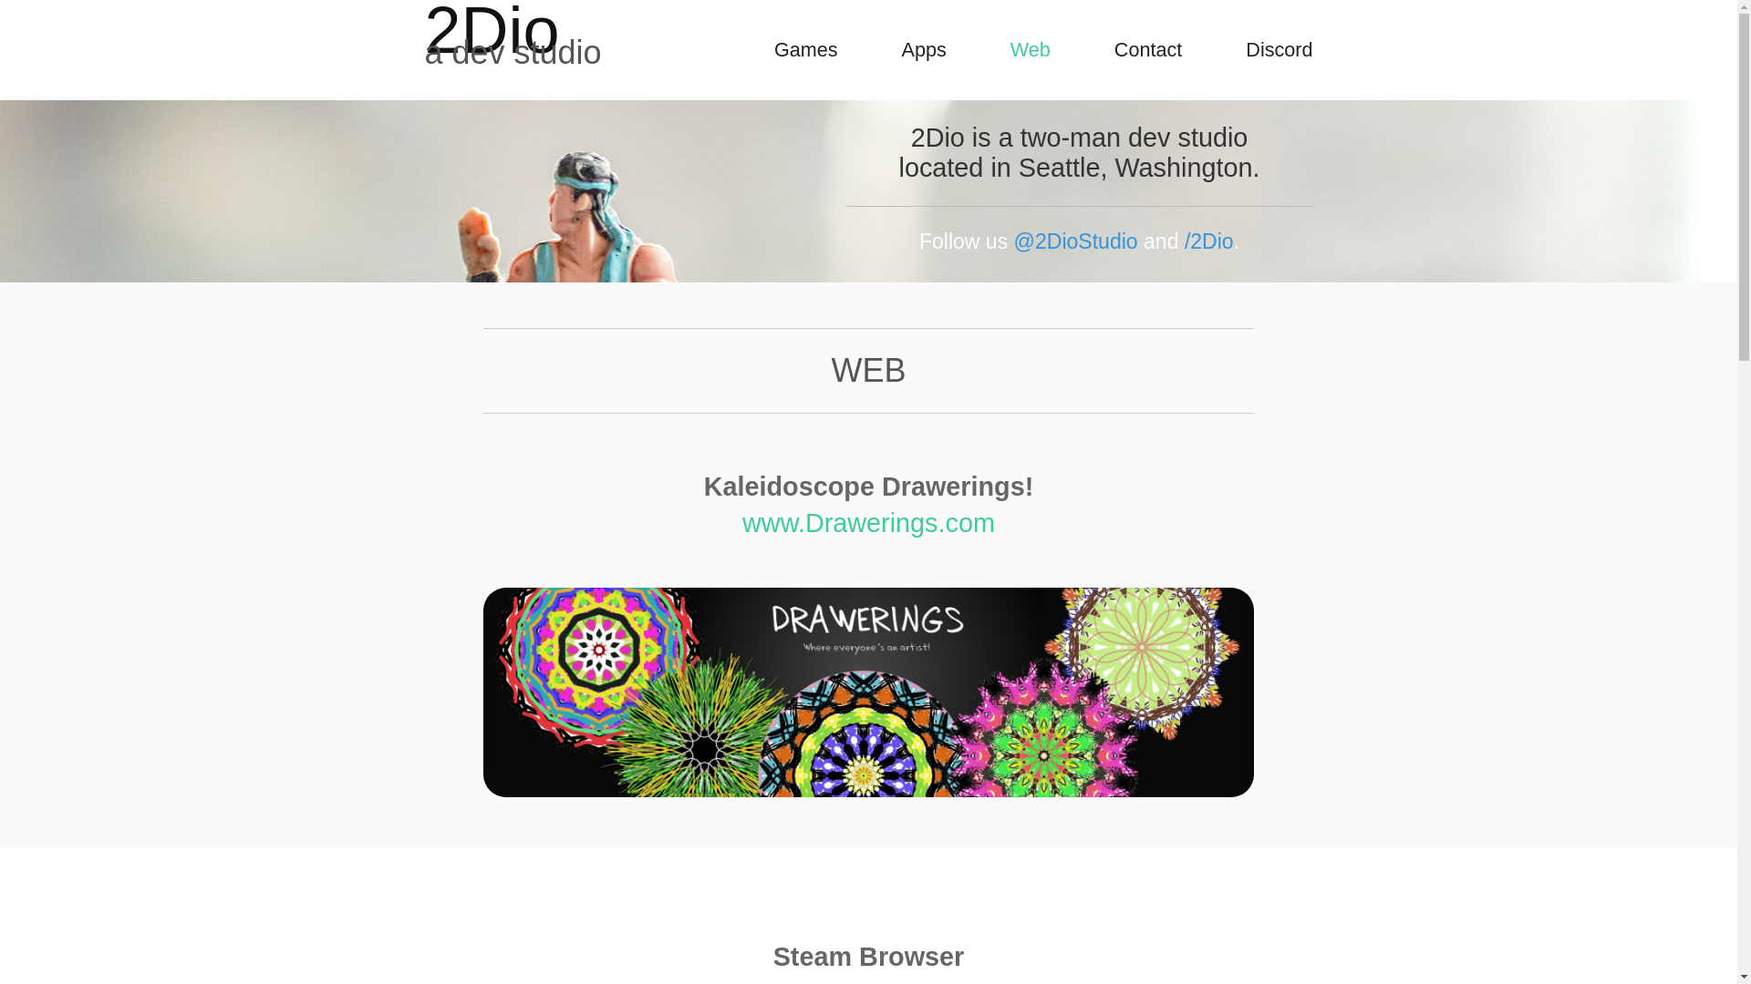 The width and height of the screenshot is (1751, 984). I want to click on Discord, so click(1279, 49).